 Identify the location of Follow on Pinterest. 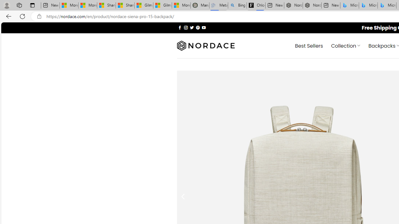
(198, 27).